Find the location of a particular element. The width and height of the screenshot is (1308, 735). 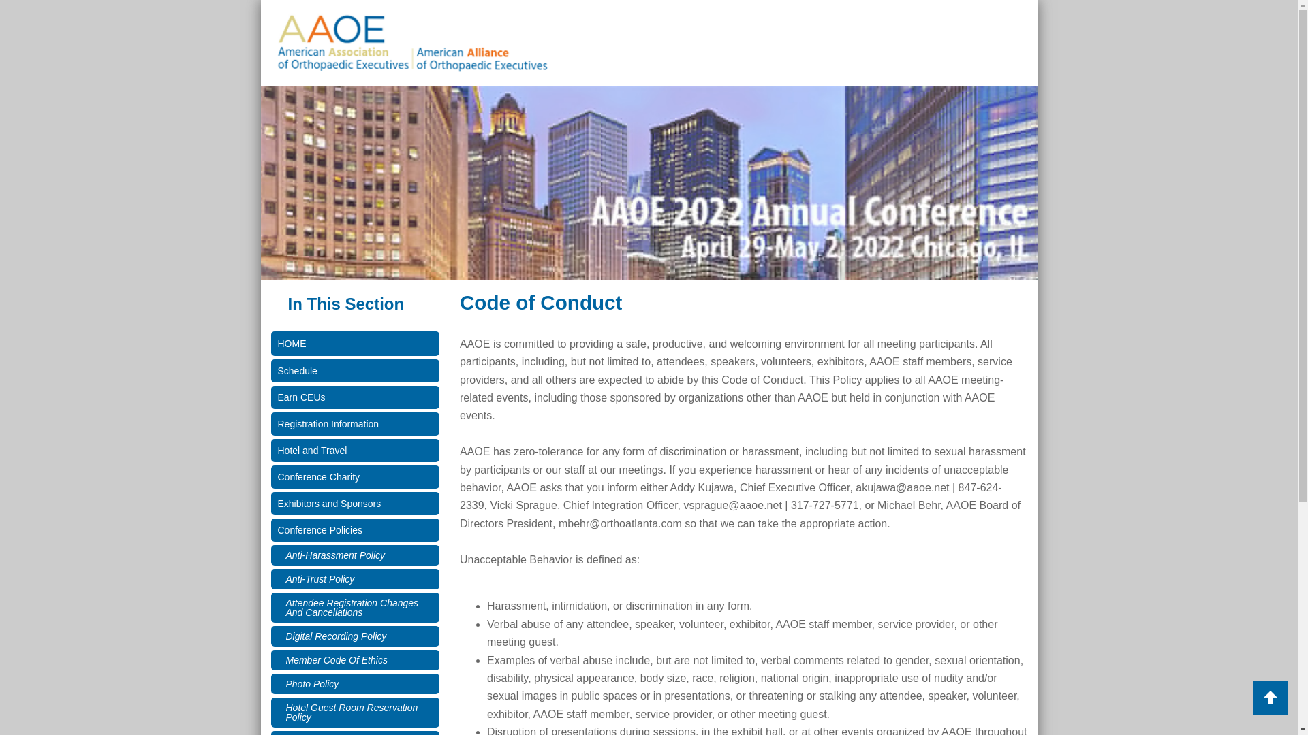

Anti-Trust Policy is located at coordinates (355, 578).